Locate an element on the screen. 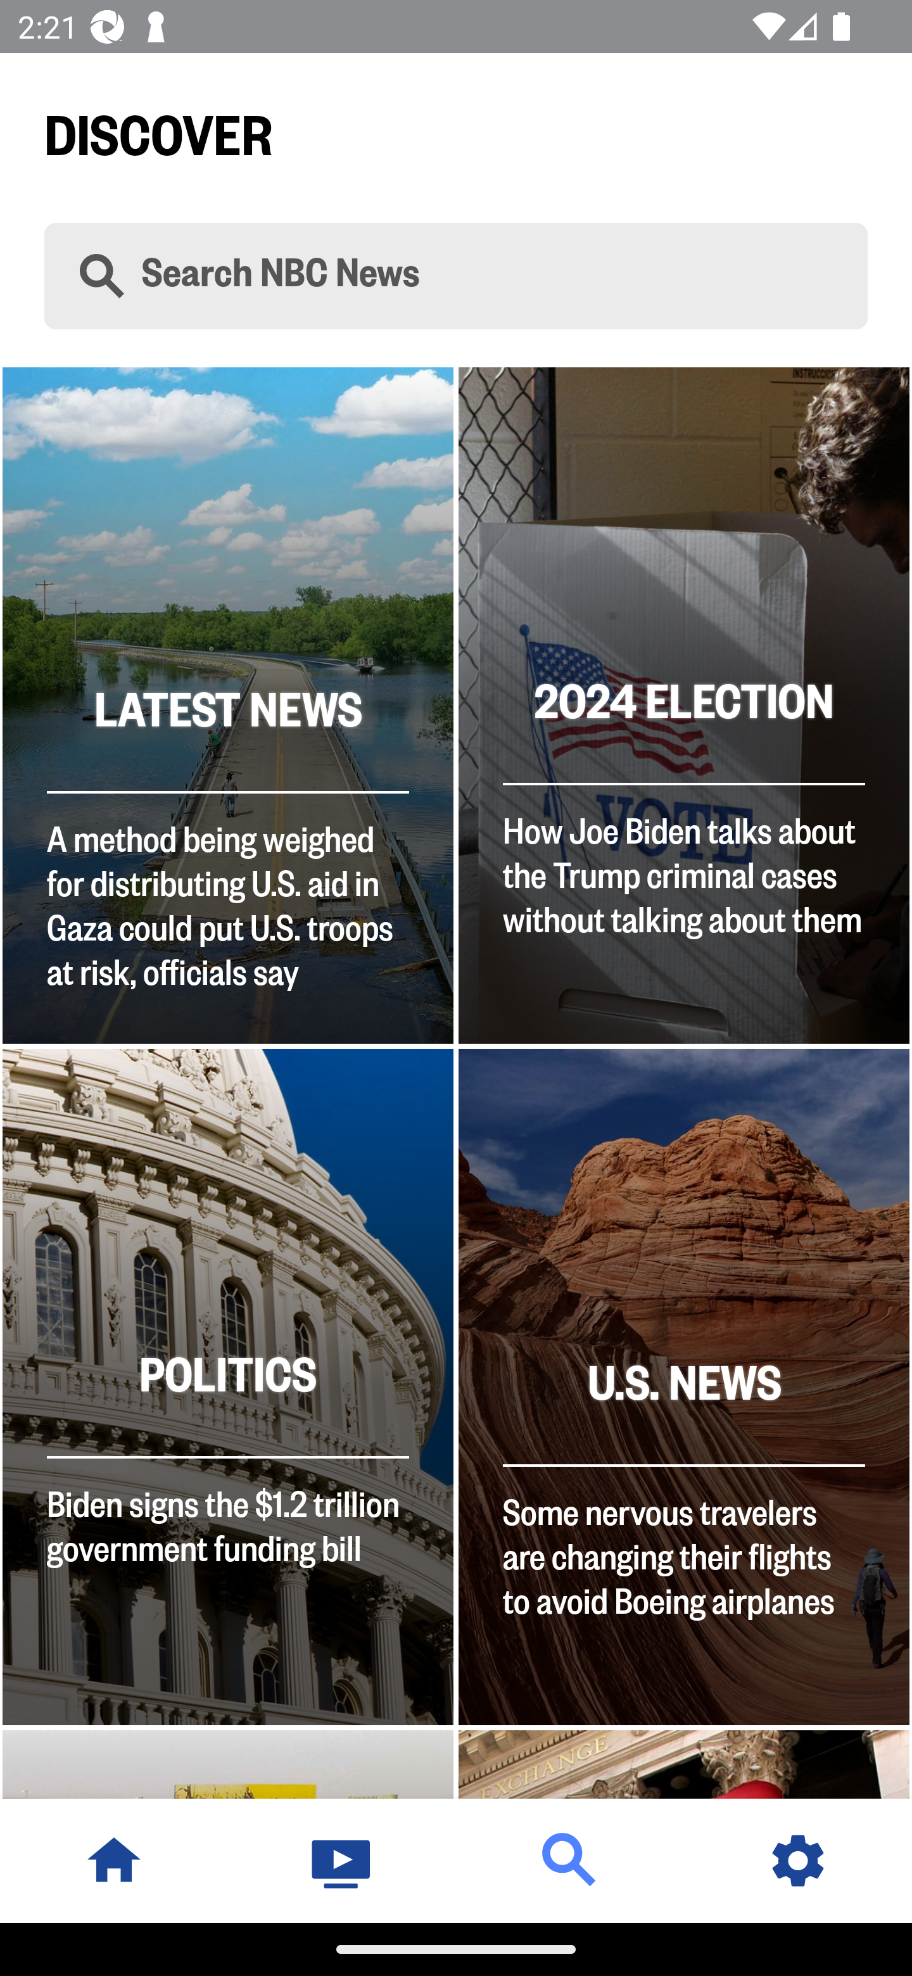 The image size is (912, 1976). Settings is located at coordinates (798, 1860).